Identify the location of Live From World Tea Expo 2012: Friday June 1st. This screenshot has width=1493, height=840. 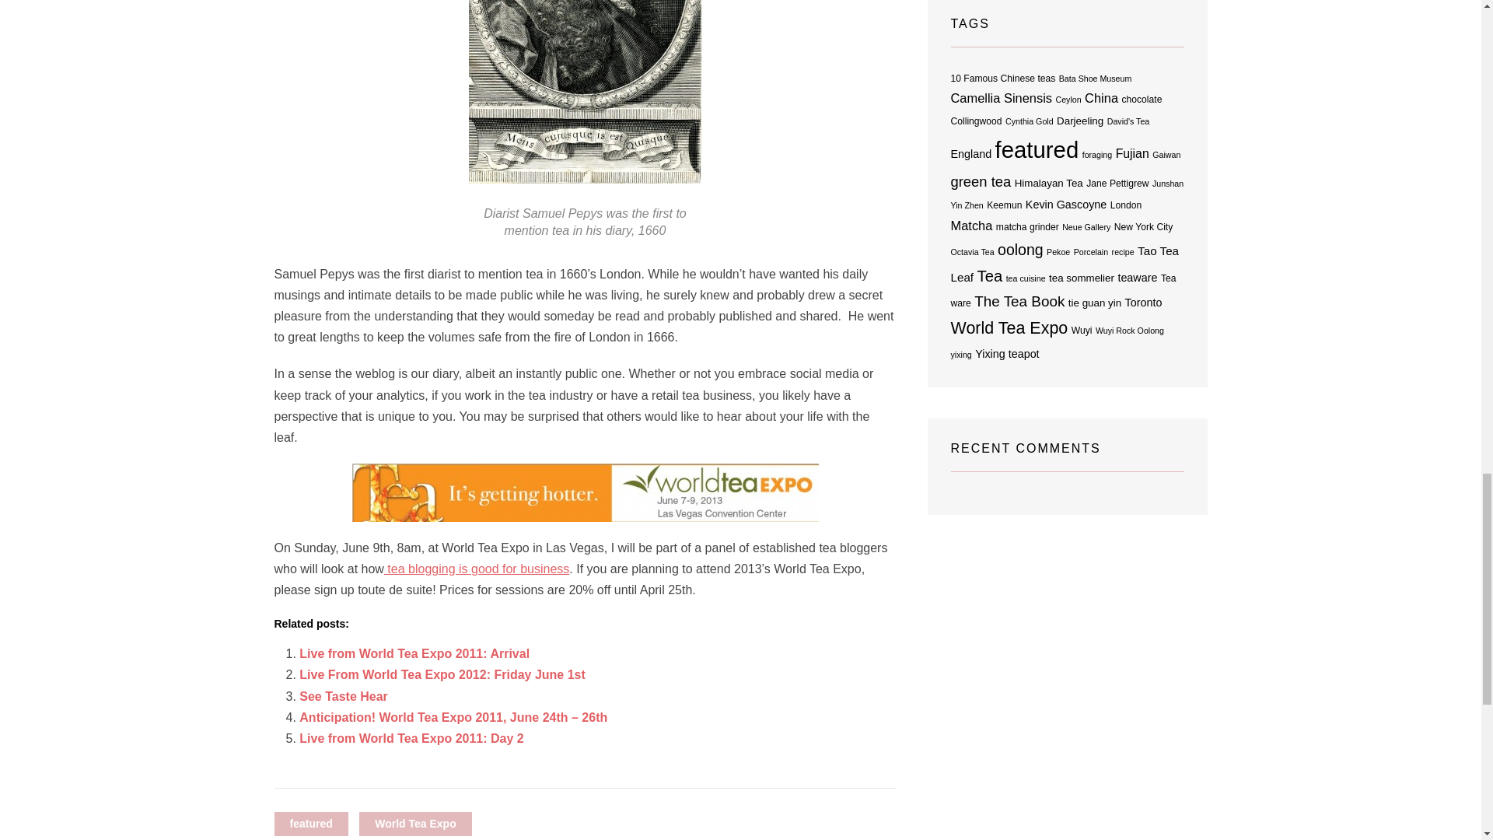
(442, 674).